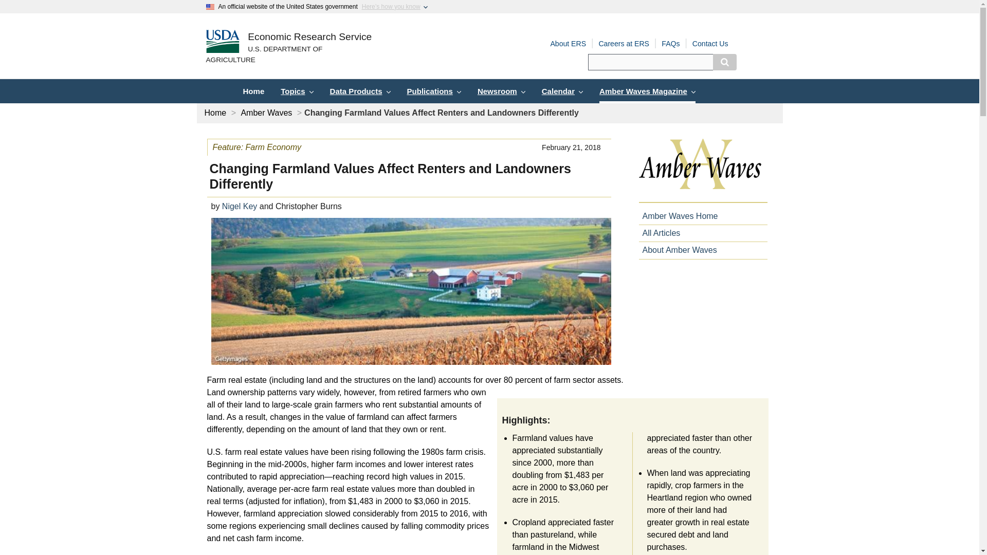  Describe the element at coordinates (240, 207) in the screenshot. I see `Nigel Key` at that location.